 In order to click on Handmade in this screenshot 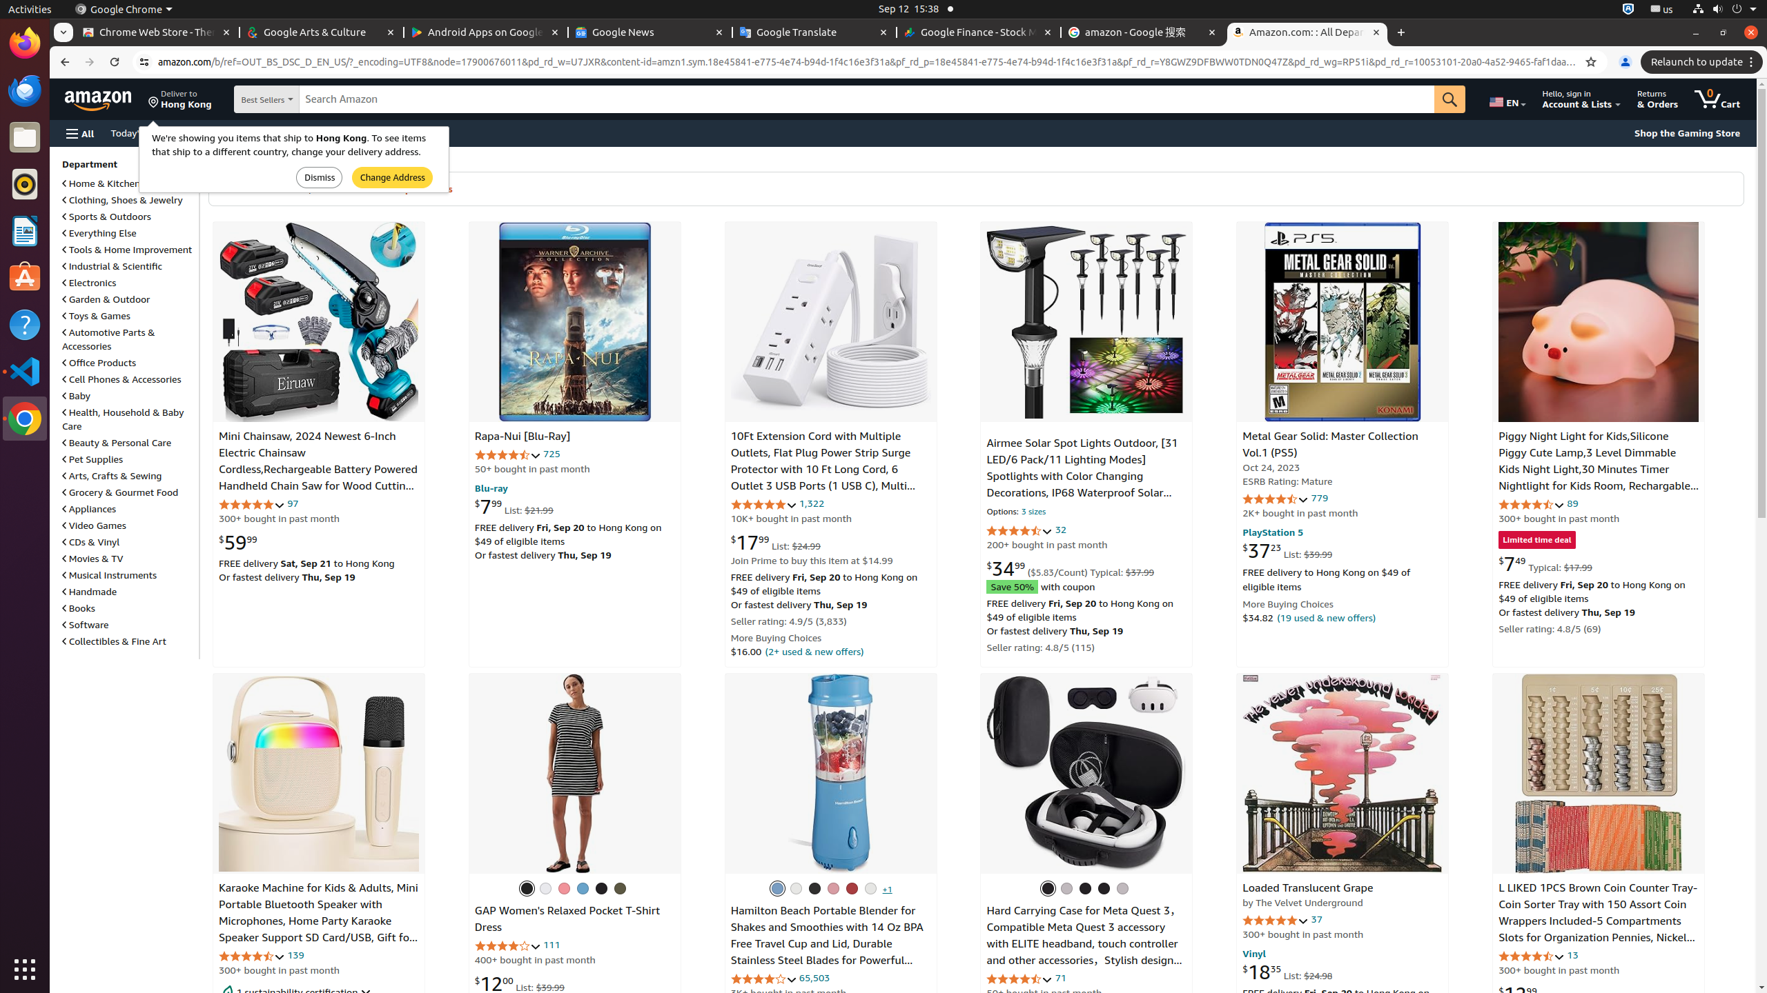, I will do `click(90, 592)`.